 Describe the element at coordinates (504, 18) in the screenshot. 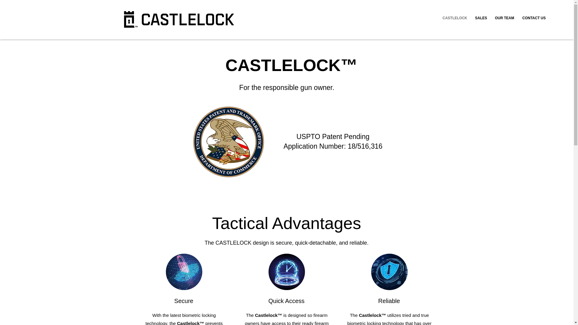

I see `OUR TEAM` at that location.